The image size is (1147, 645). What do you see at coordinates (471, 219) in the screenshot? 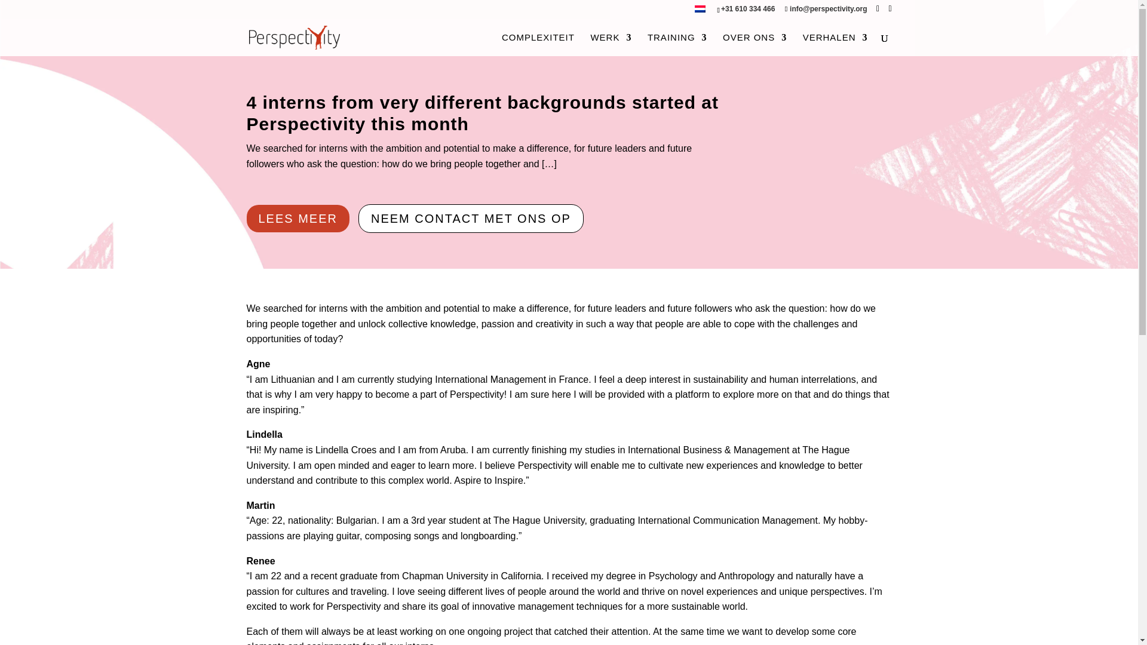
I see `NEEM CONTACT MET ONS OP` at bounding box center [471, 219].